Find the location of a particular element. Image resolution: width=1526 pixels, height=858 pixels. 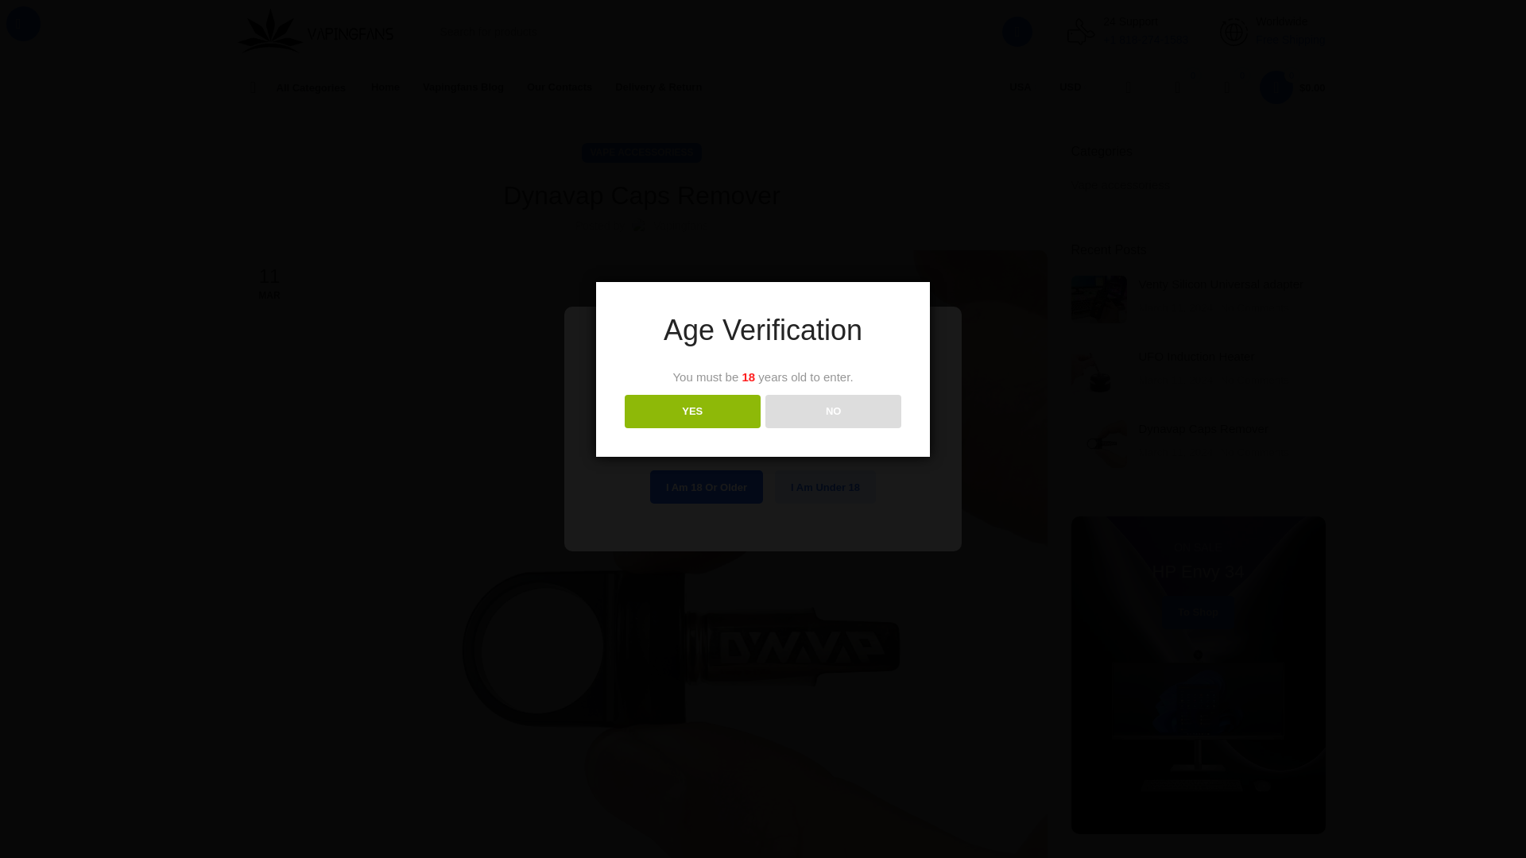

Vapingfans Blog is located at coordinates (463, 87).